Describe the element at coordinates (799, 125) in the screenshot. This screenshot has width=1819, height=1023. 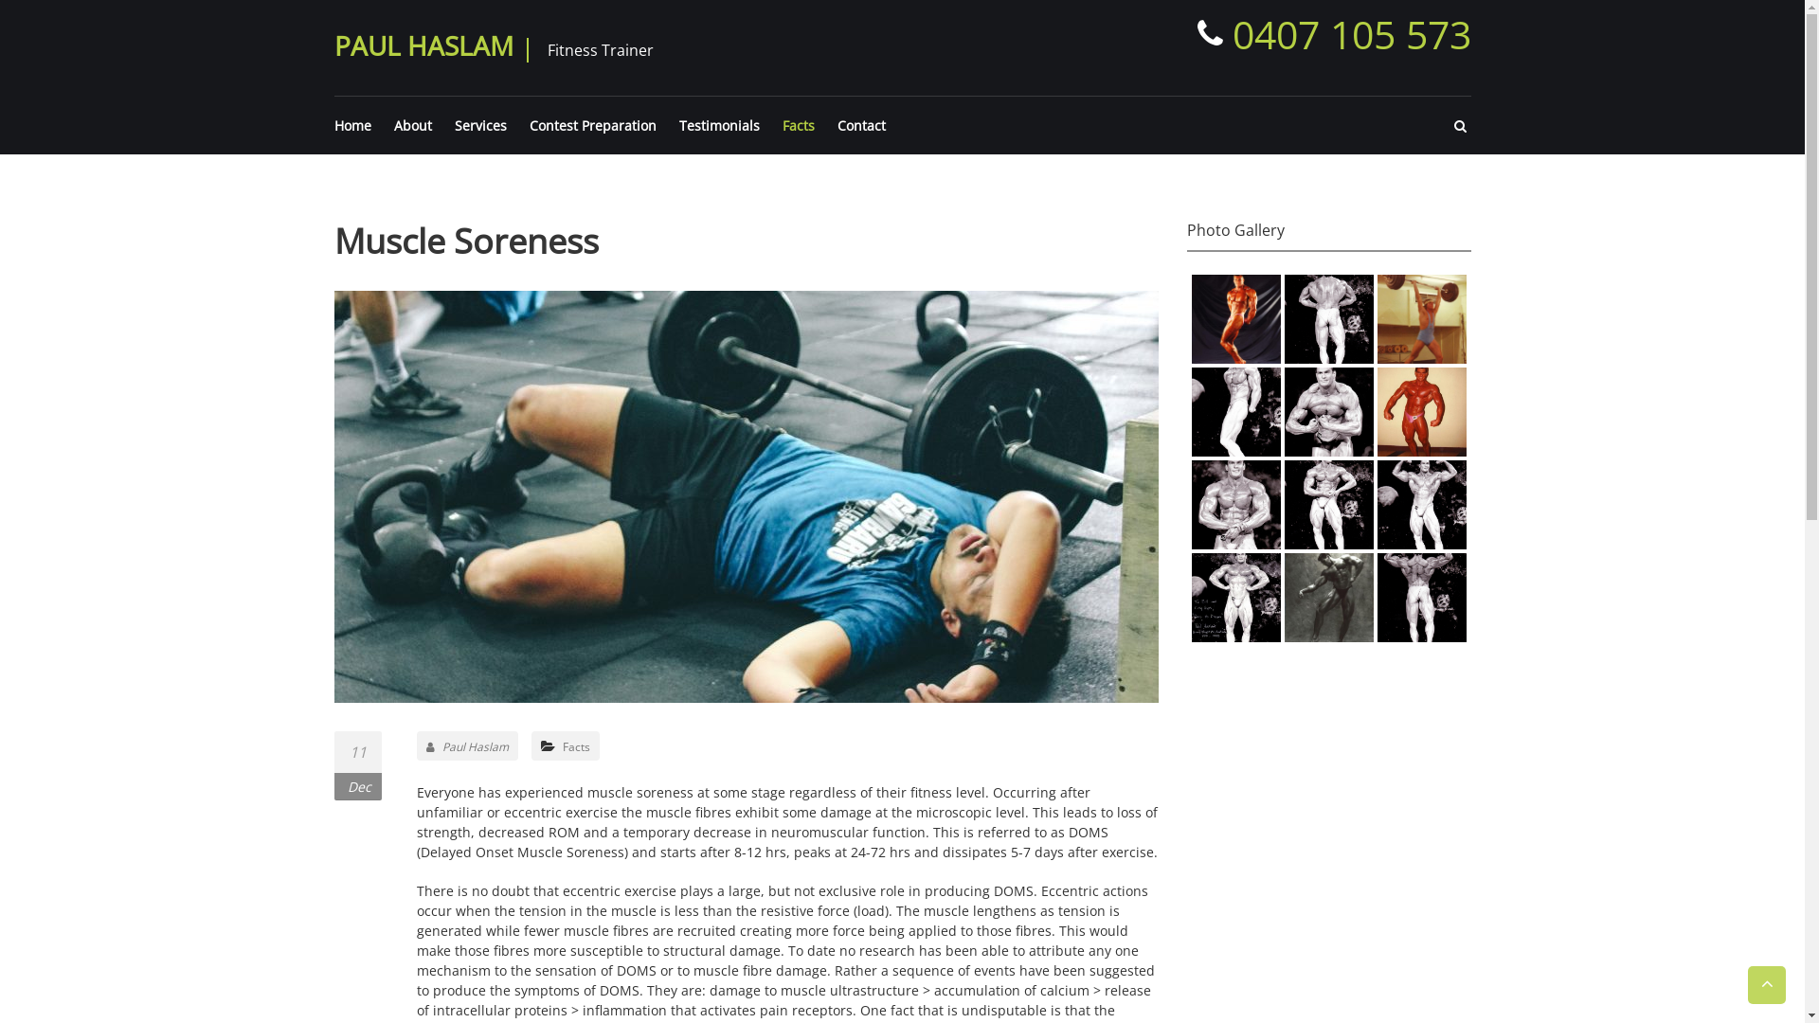
I see `Facts` at that location.